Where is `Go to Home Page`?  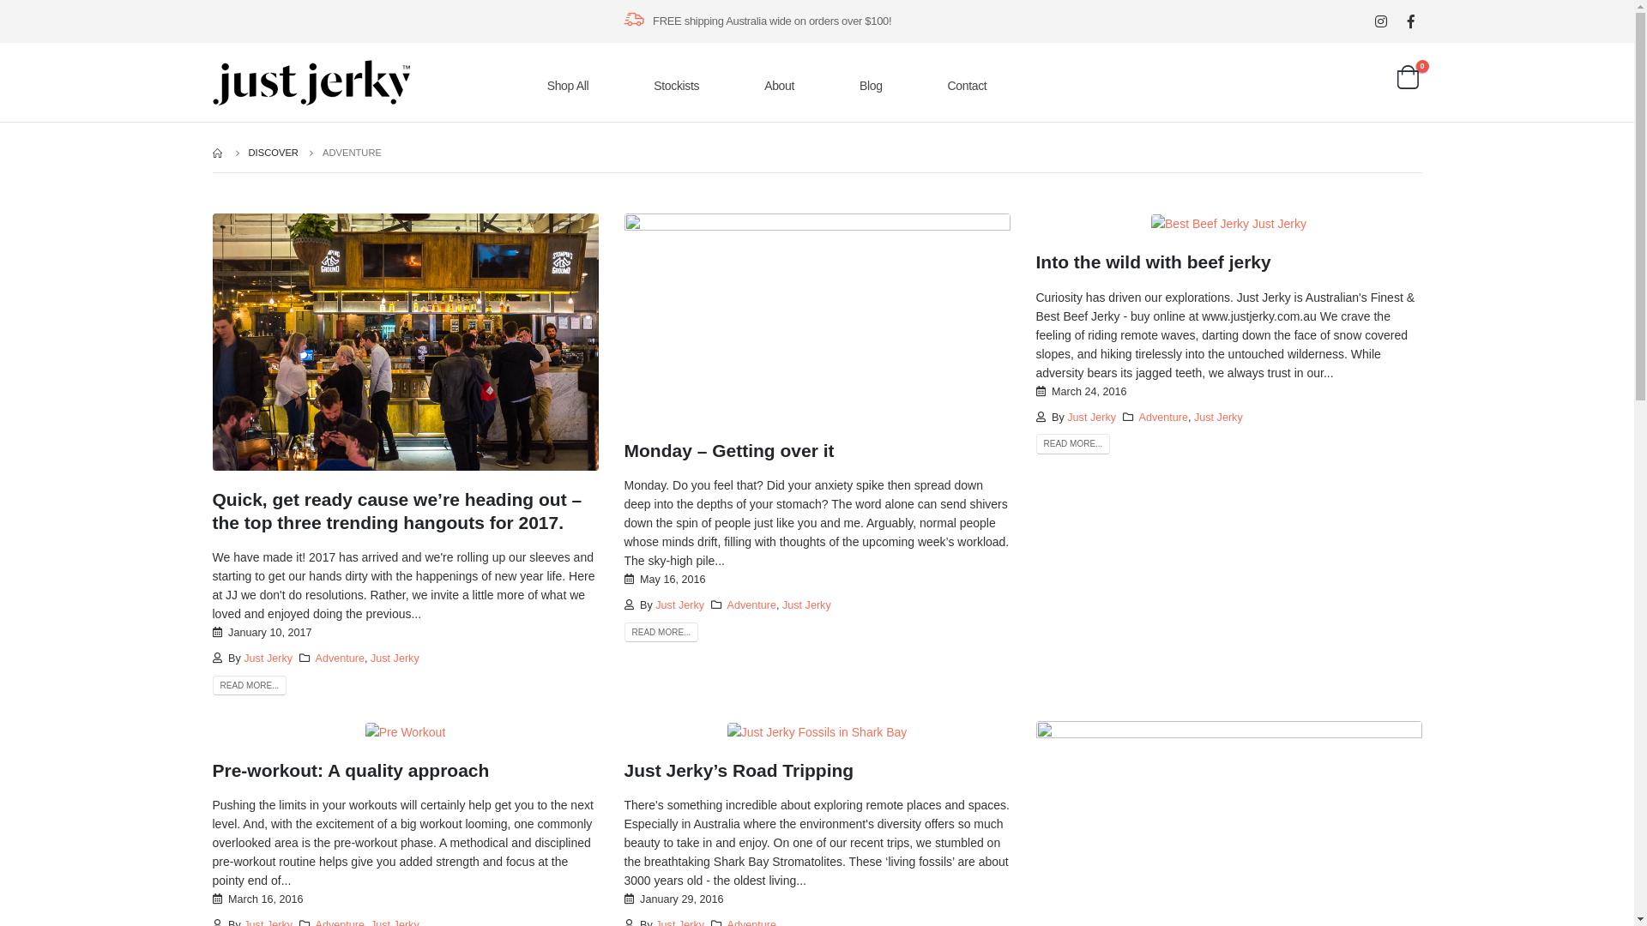 Go to Home Page is located at coordinates (219, 153).